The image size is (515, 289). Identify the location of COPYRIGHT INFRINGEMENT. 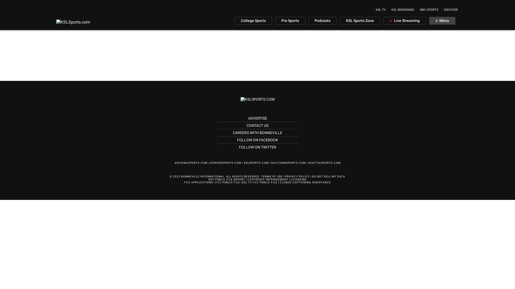
(268, 179).